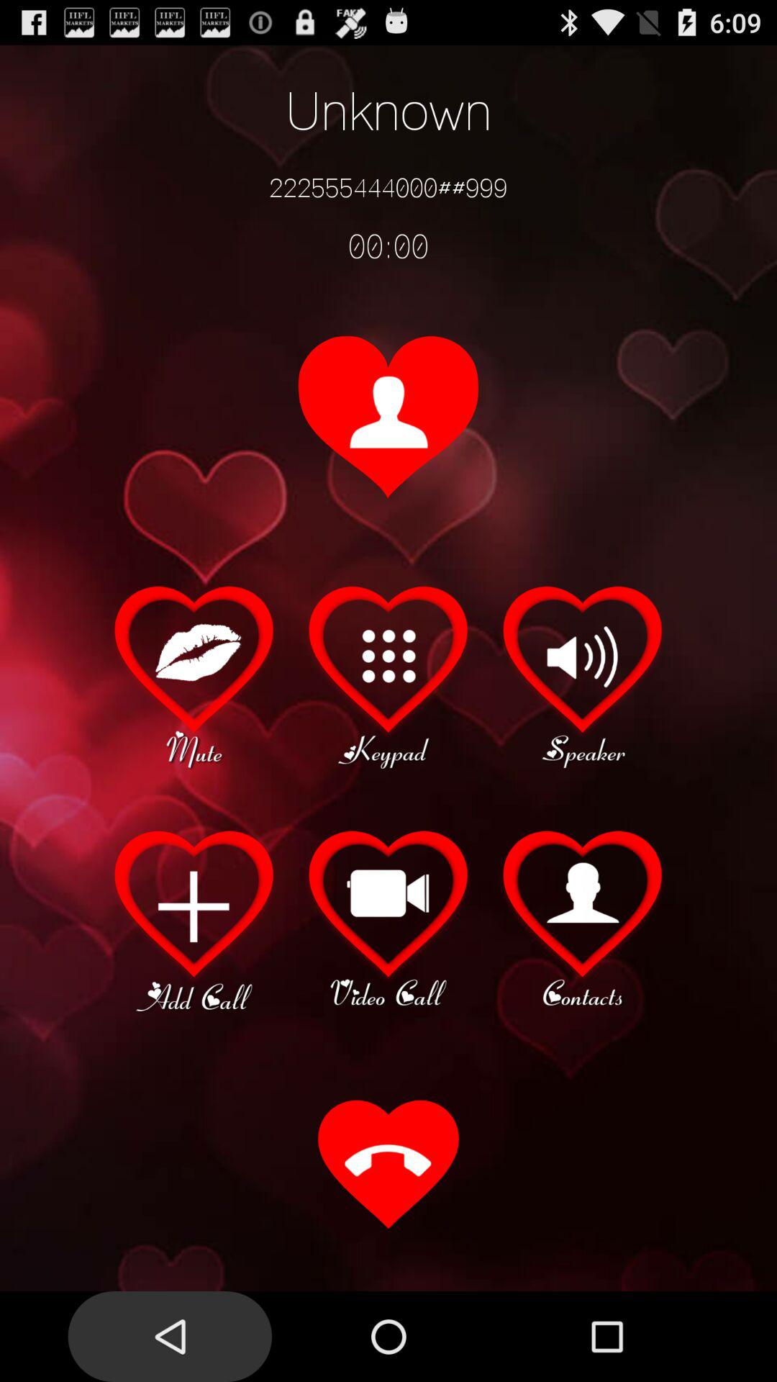 Image resolution: width=777 pixels, height=1382 pixels. Describe the element at coordinates (388, 675) in the screenshot. I see `open 2nd app from 1st row` at that location.